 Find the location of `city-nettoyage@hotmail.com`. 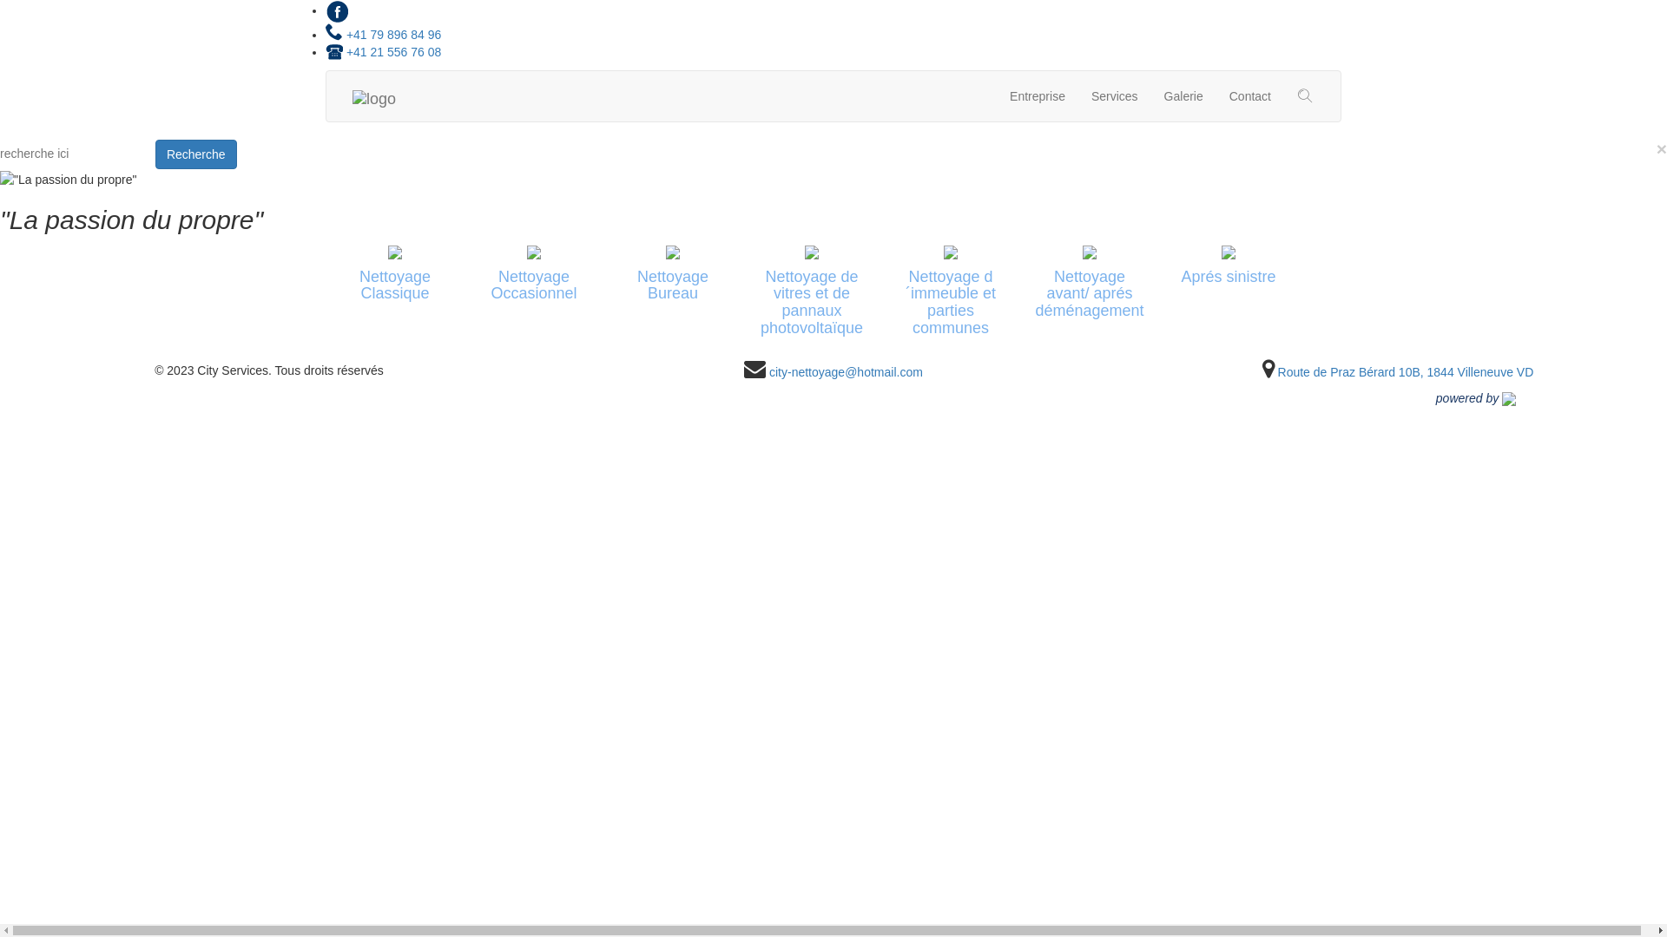

city-nettoyage@hotmail.com is located at coordinates (846, 372).